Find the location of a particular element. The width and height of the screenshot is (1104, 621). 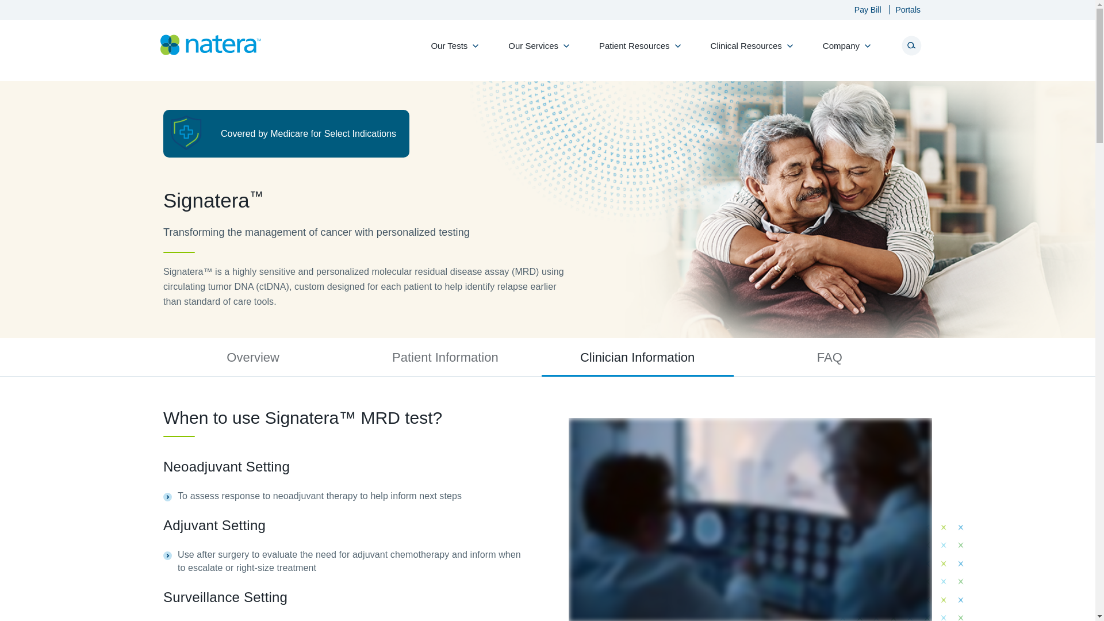

Pay Bill is located at coordinates (862, 9).